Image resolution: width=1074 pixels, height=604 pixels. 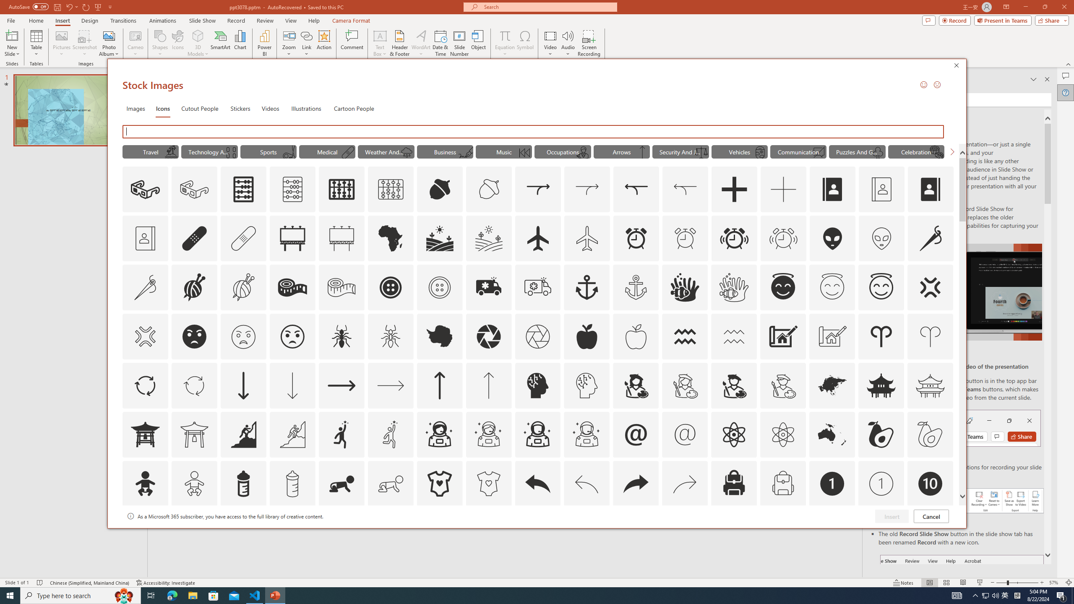 I want to click on Record button in ribbon, so click(x=962, y=597).